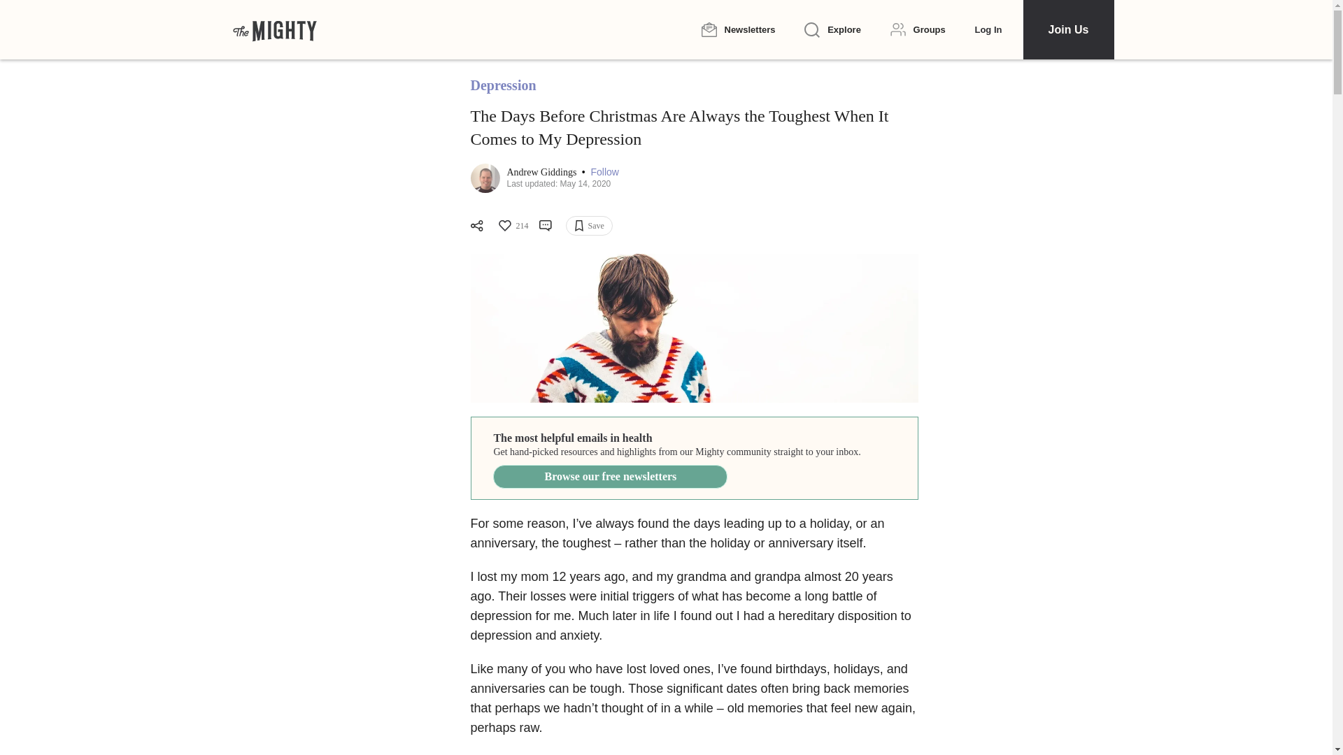 This screenshot has width=1343, height=755. I want to click on Groups, so click(918, 29).